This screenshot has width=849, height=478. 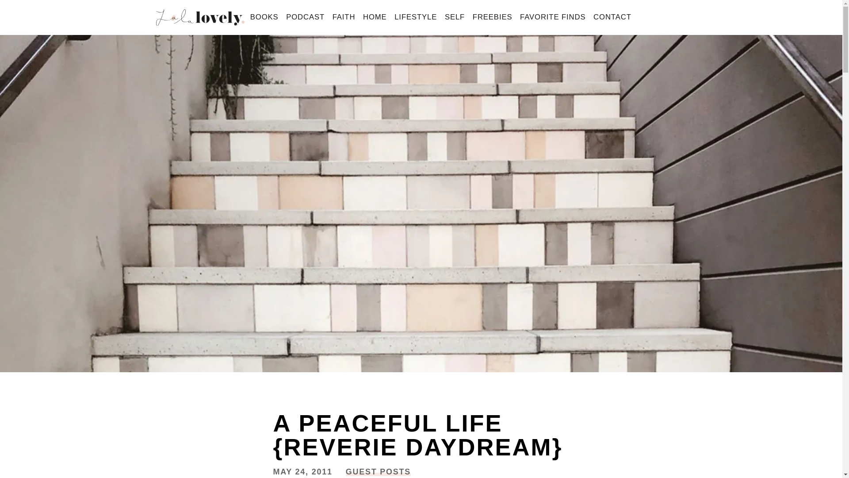 What do you see at coordinates (23, 10) in the screenshot?
I see `Search` at bounding box center [23, 10].